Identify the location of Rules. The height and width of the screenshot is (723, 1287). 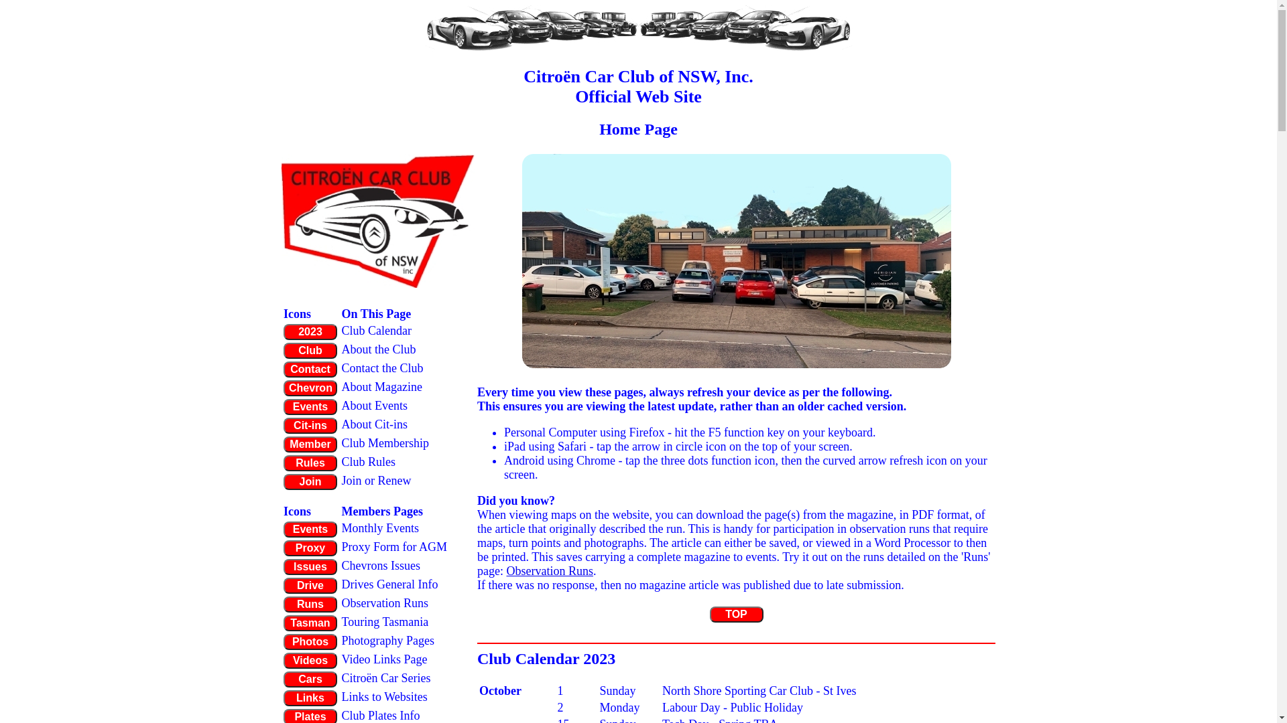
(310, 463).